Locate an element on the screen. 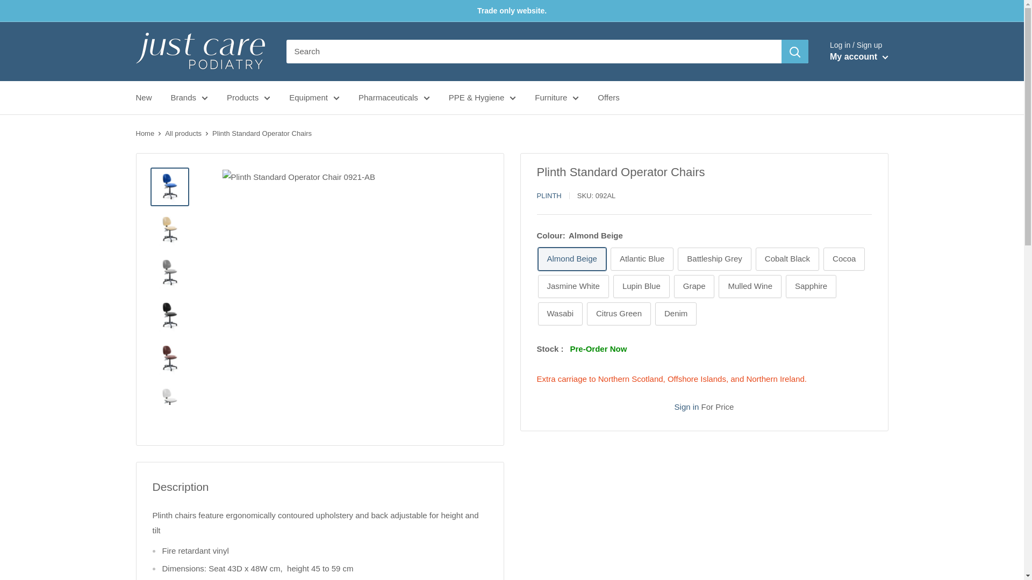 The width and height of the screenshot is (1032, 580). Lupin Blue is located at coordinates (641, 286).